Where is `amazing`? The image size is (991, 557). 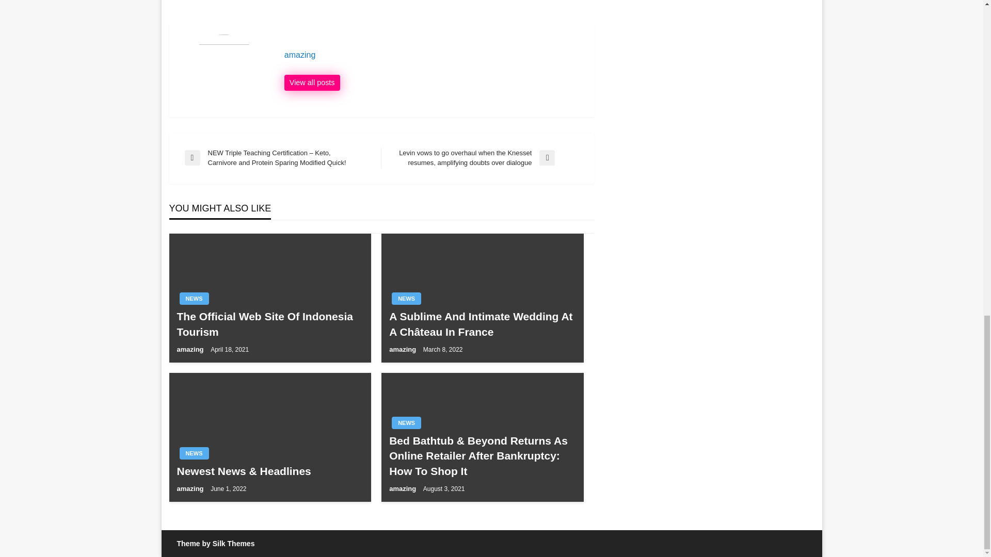 amazing is located at coordinates (404, 488).